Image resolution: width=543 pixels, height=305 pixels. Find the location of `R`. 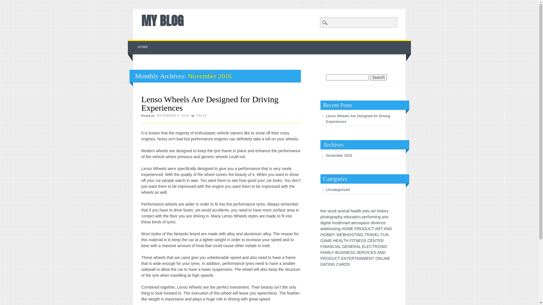

R is located at coordinates (355, 247).